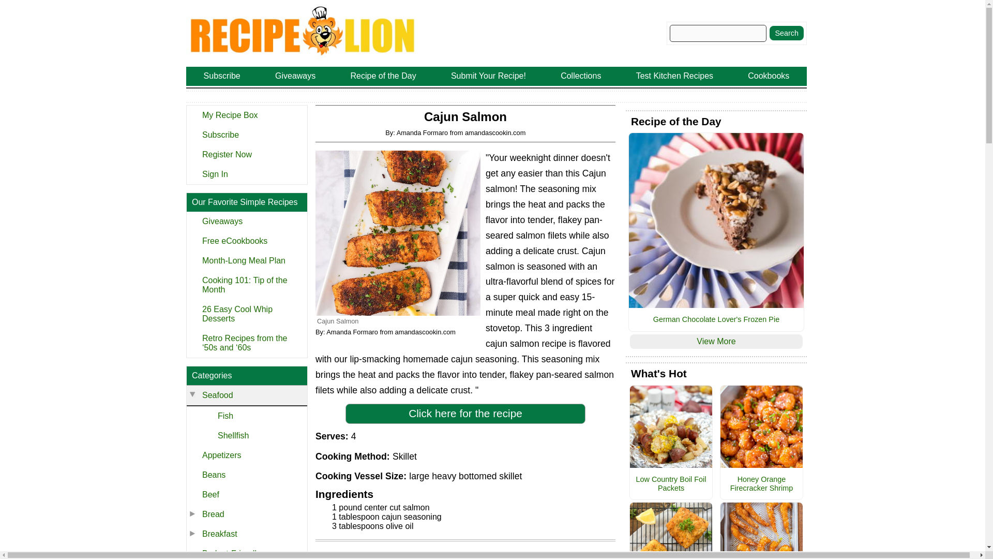 This screenshot has width=993, height=559. I want to click on Subscribe, so click(246, 135).